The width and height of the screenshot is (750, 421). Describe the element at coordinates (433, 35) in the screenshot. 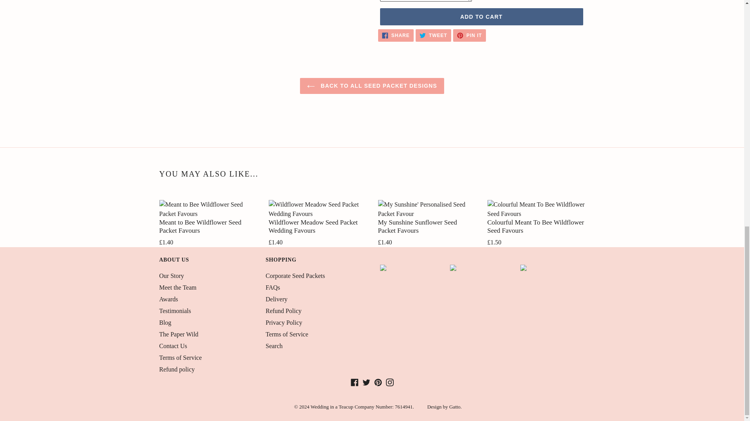

I see `ADD TO CART` at that location.